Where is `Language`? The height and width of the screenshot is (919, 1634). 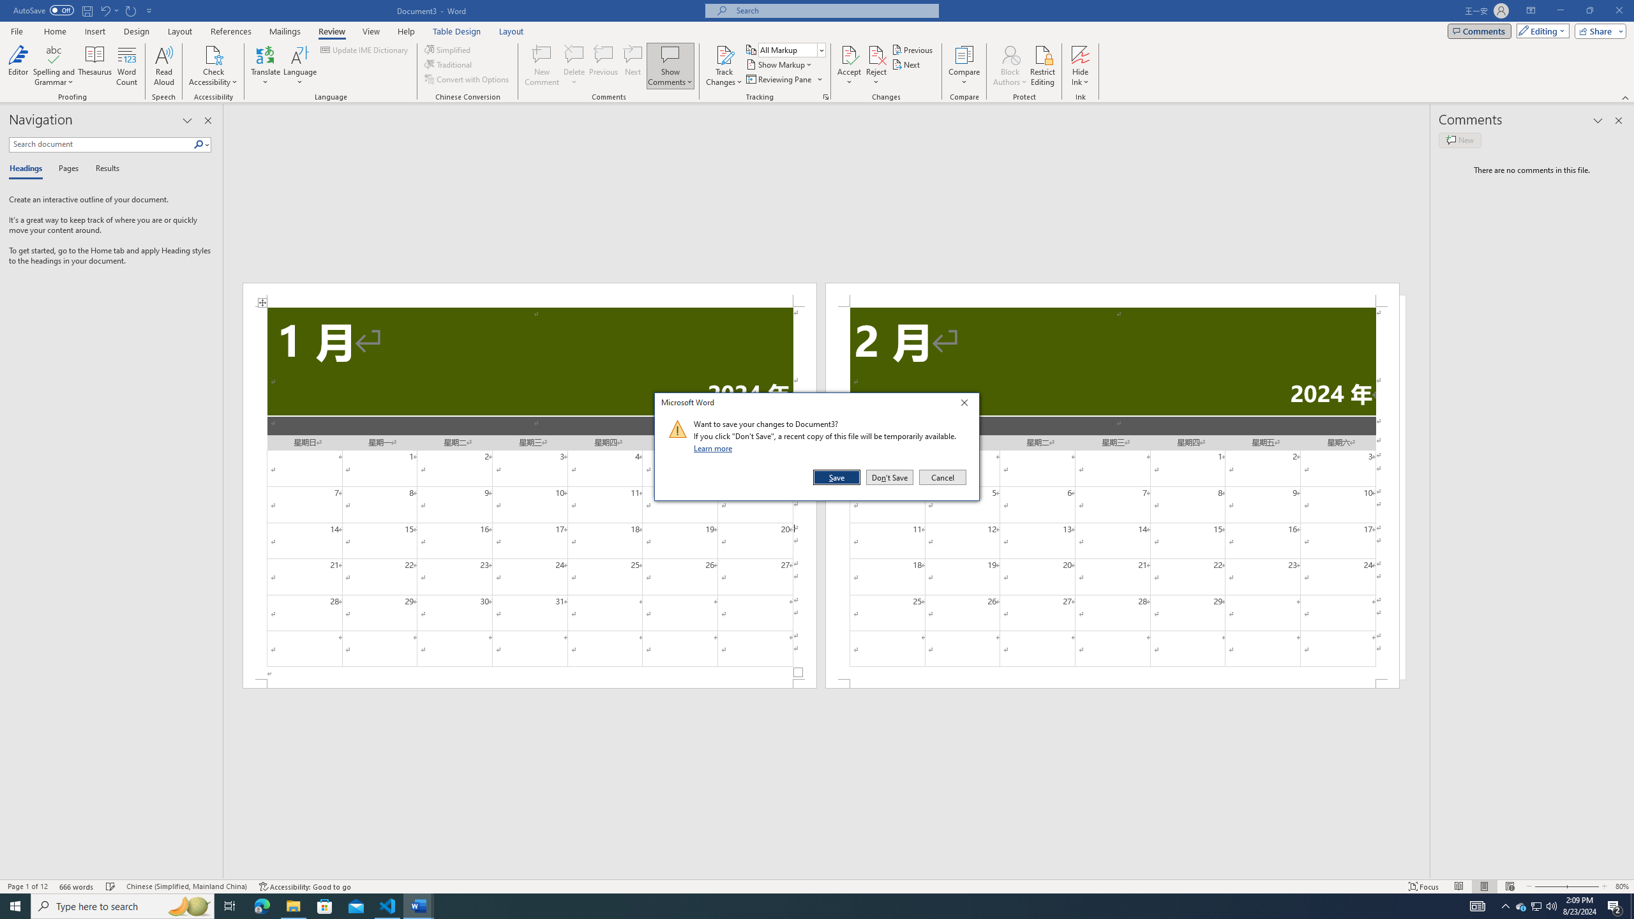 Language is located at coordinates (55, 66).